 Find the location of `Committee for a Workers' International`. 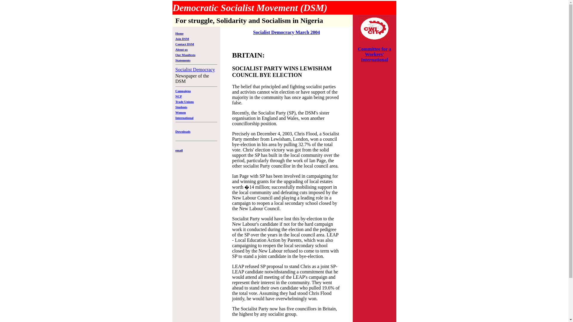

Committee for a Workers' International is located at coordinates (374, 54).